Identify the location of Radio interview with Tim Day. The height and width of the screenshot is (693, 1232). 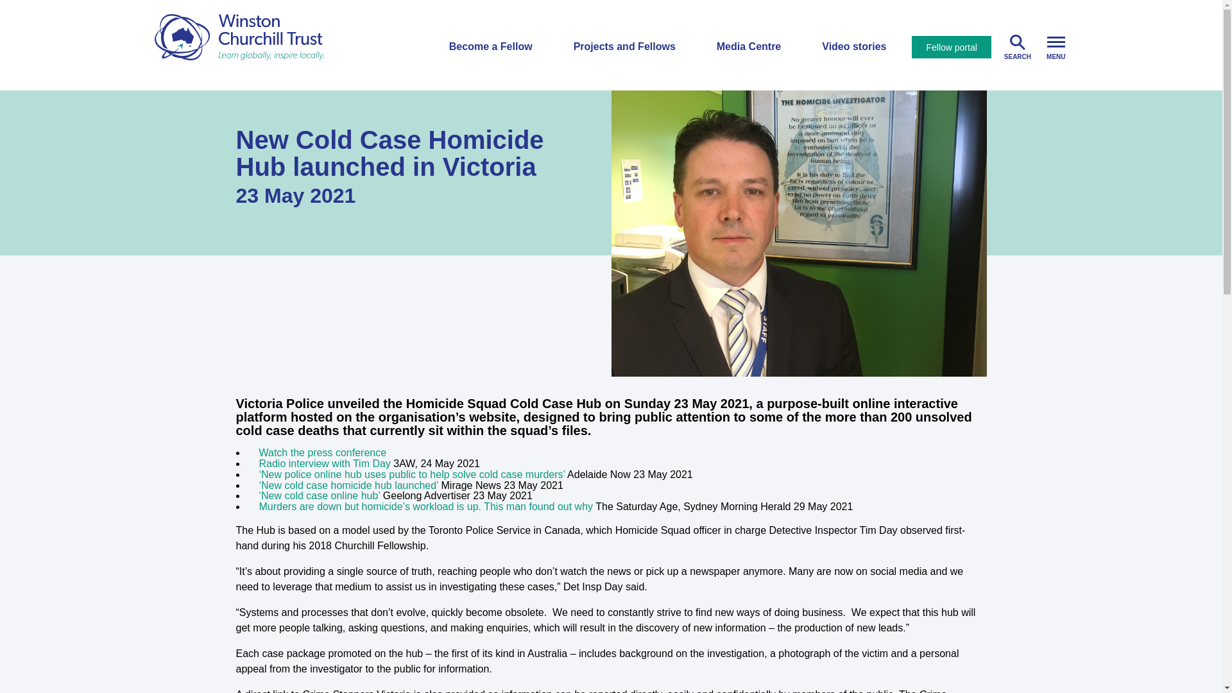
(325, 463).